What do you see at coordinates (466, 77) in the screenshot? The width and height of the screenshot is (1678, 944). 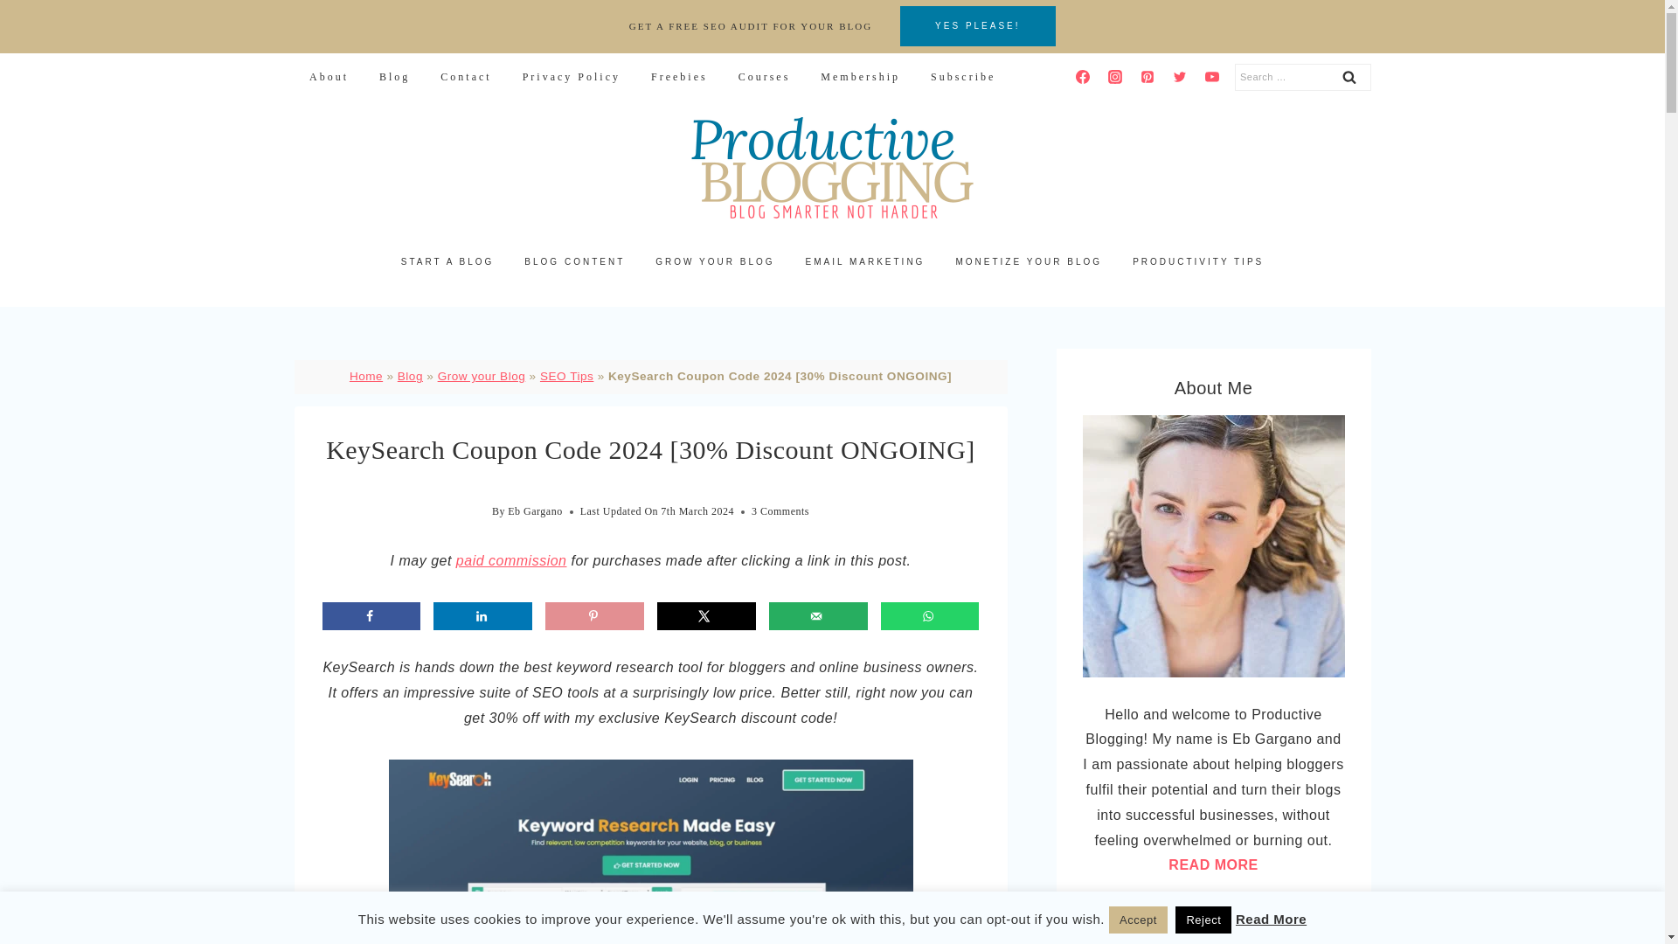 I see `Contact` at bounding box center [466, 77].